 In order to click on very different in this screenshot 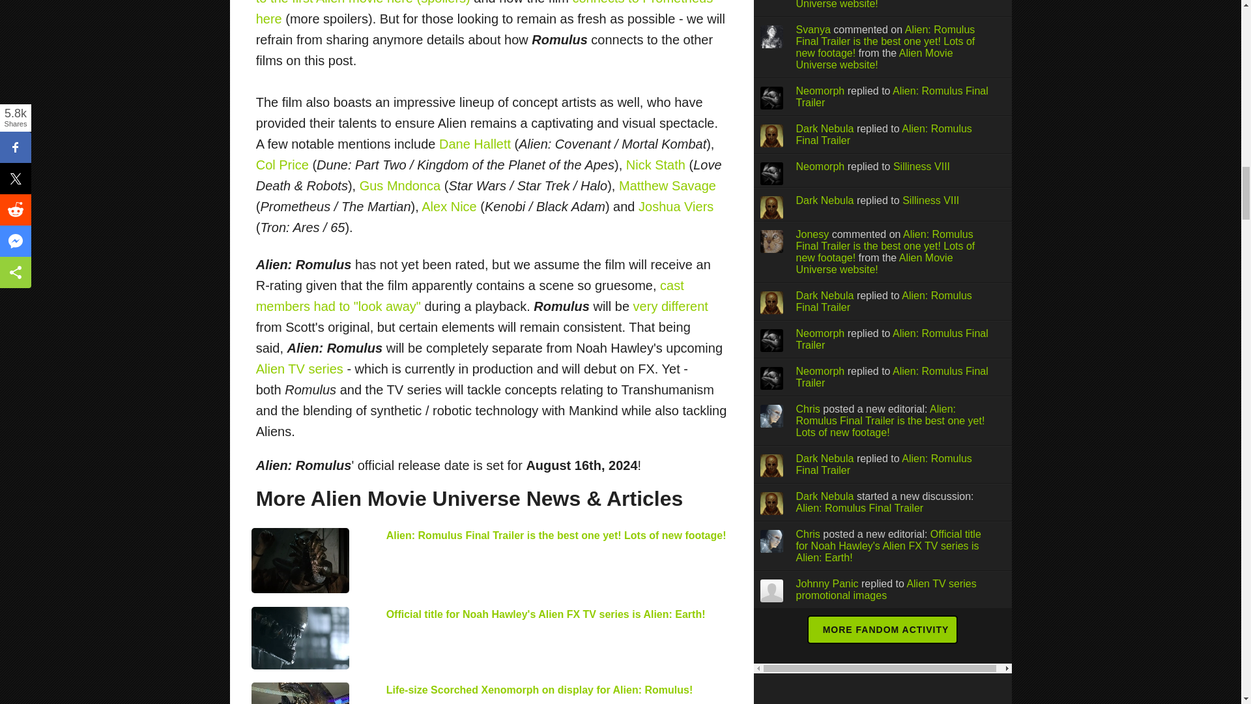, I will do `click(670, 306)`.